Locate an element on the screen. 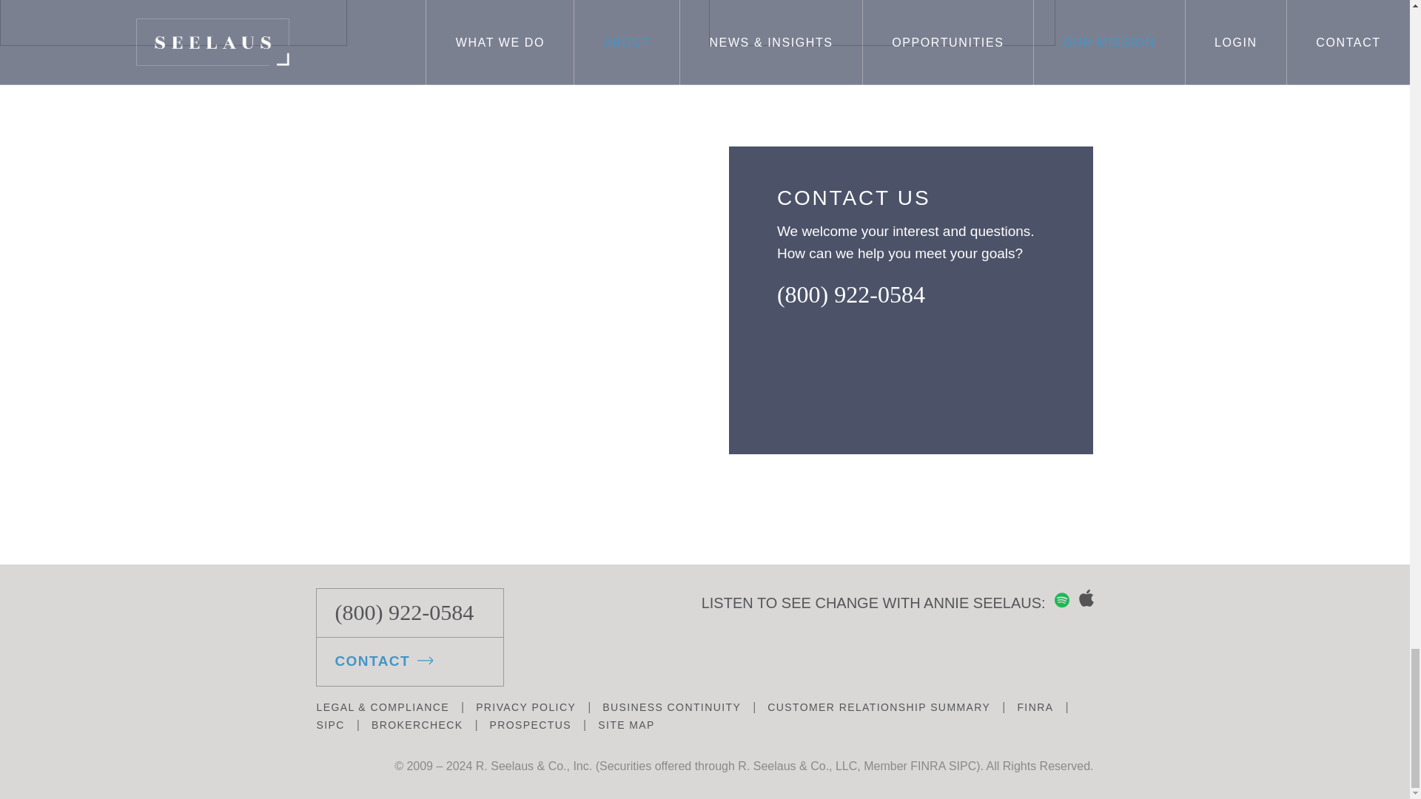 The image size is (1421, 799). CONTACT is located at coordinates (410, 661).